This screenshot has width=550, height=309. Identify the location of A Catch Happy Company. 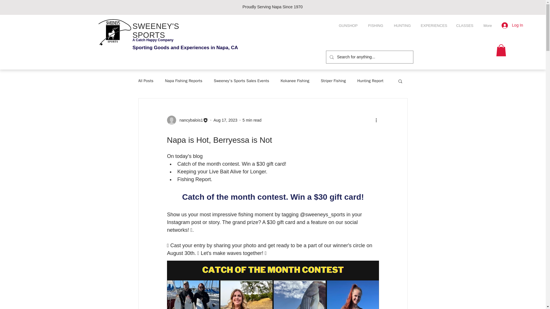
(153, 40).